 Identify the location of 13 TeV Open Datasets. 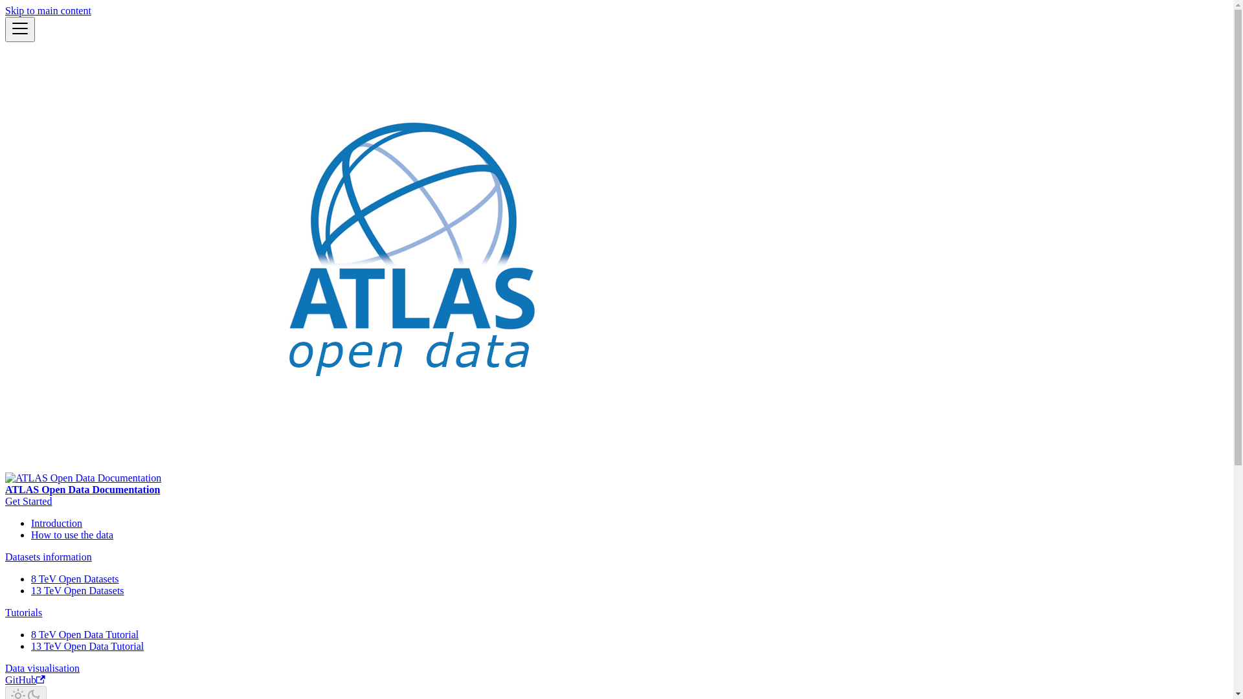
(78, 590).